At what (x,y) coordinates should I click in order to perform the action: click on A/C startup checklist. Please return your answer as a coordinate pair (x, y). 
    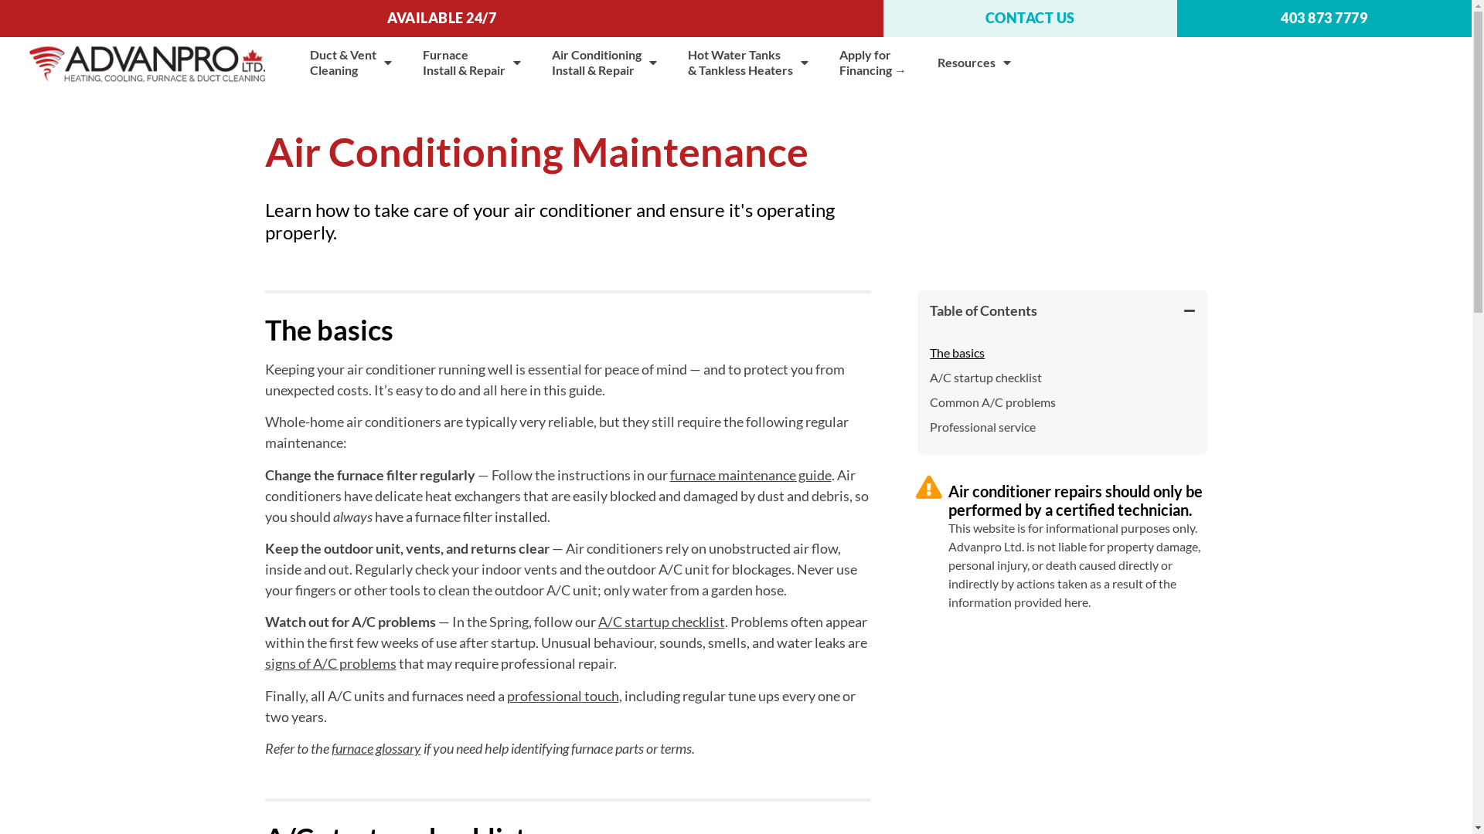
    Looking at the image, I should click on (662, 622).